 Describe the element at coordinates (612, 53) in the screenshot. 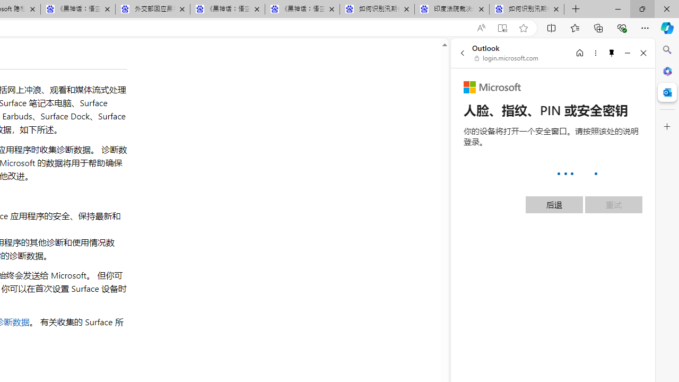

I see `Unpin side pane` at that location.